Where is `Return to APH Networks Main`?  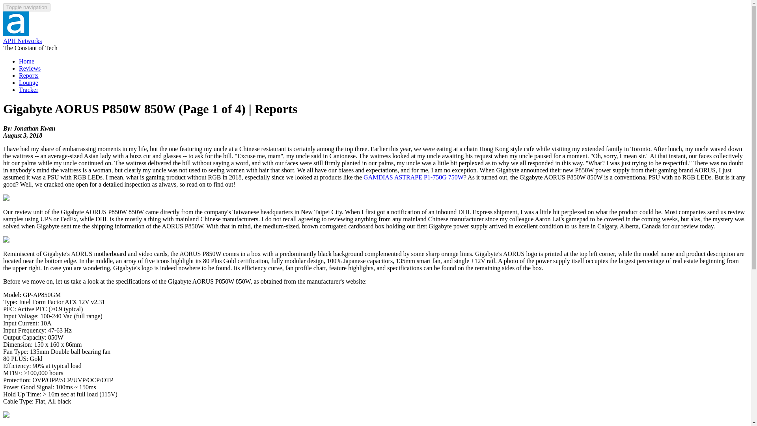
Return to APH Networks Main is located at coordinates (26, 61).